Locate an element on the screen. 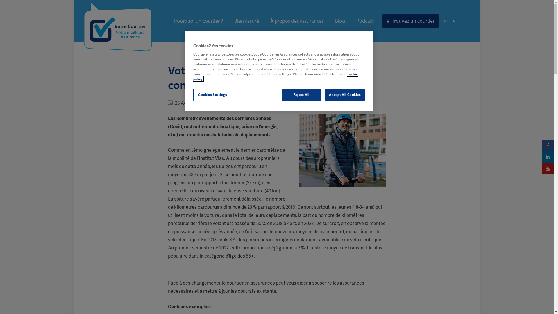 The width and height of the screenshot is (558, 314). Podcast is located at coordinates (365, 21).